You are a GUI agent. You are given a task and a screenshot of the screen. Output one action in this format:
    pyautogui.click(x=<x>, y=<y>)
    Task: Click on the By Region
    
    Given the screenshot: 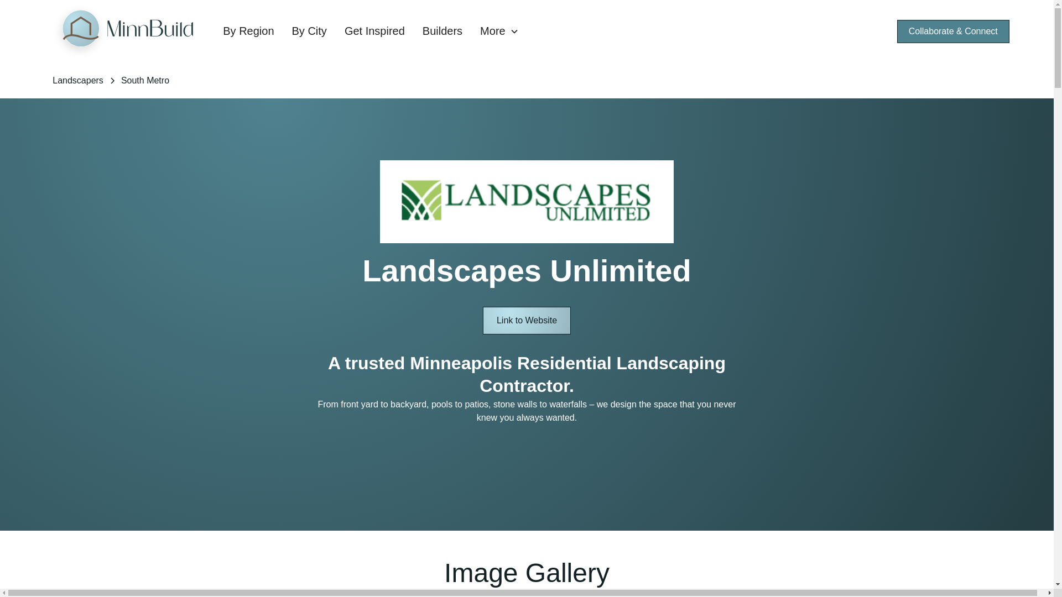 What is the action you would take?
    pyautogui.click(x=248, y=31)
    